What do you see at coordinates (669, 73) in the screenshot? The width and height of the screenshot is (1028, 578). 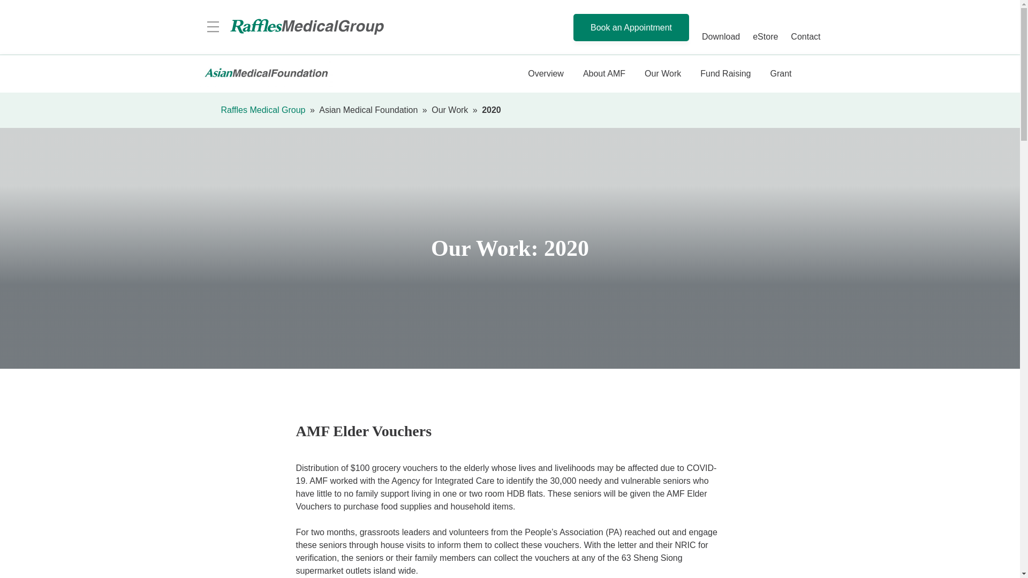 I see `raffles medical group logo 2023` at bounding box center [669, 73].